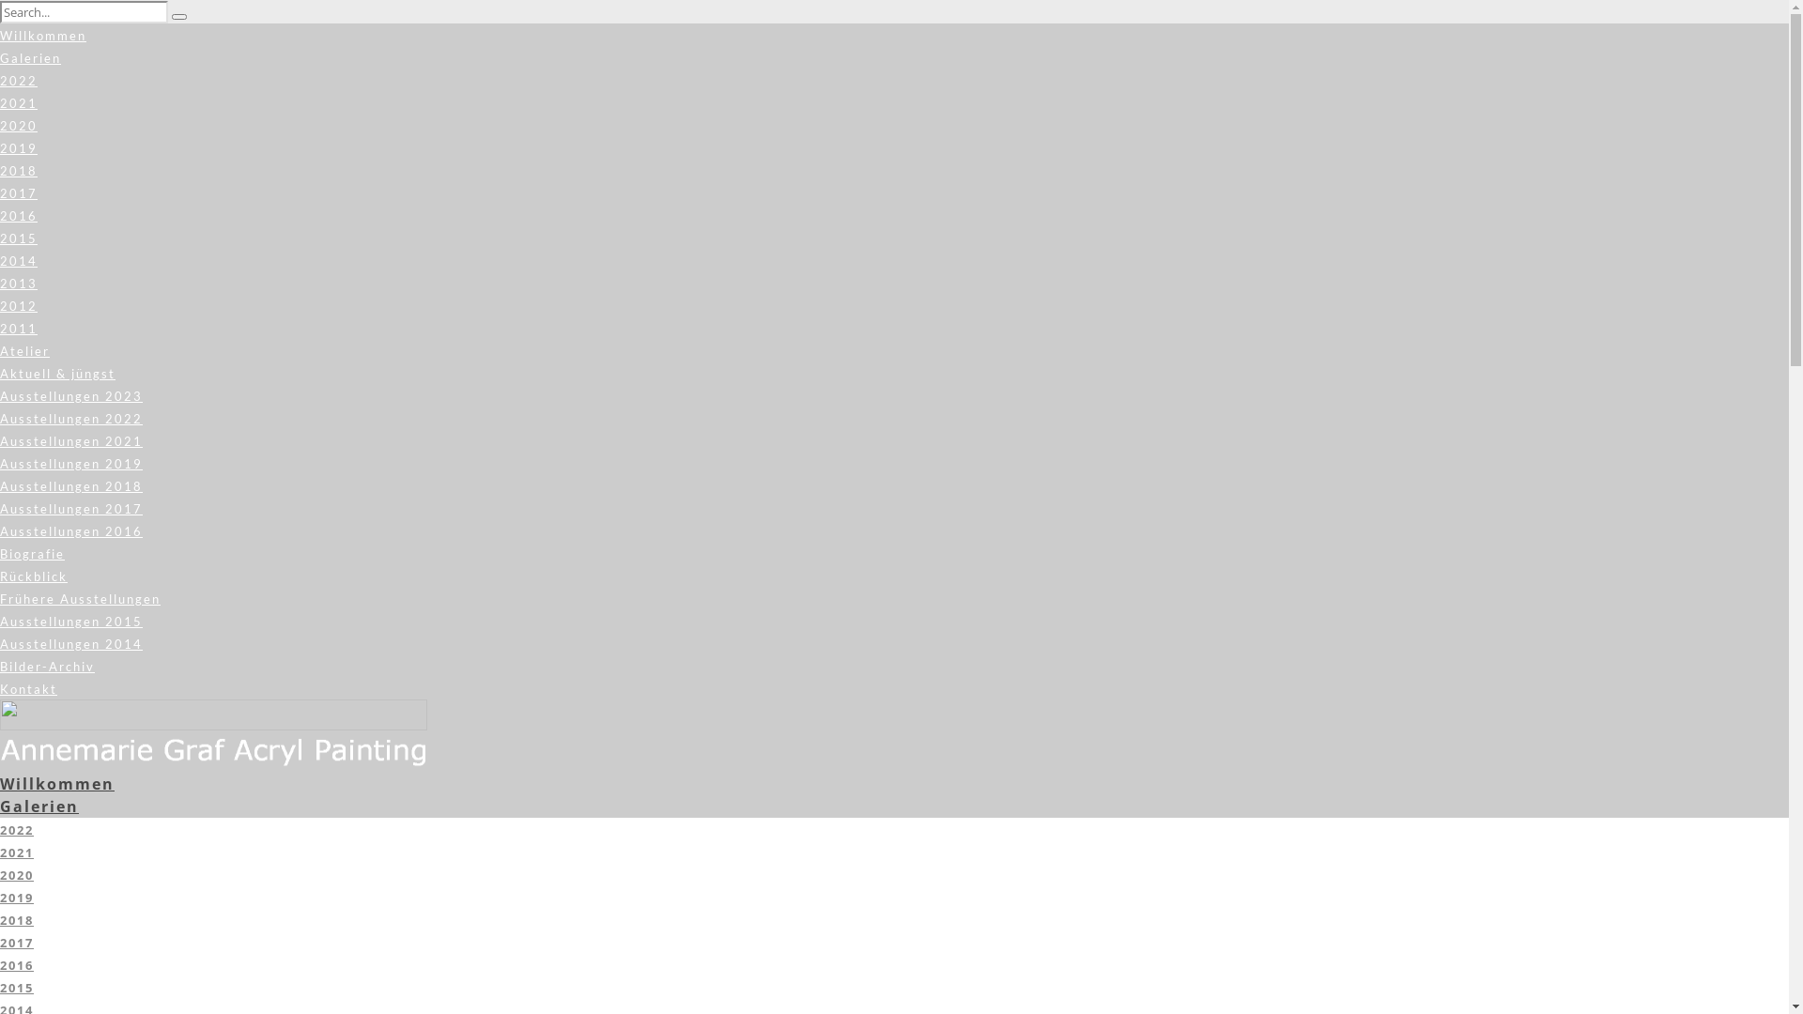  Describe the element at coordinates (39, 807) in the screenshot. I see `Galerien` at that location.